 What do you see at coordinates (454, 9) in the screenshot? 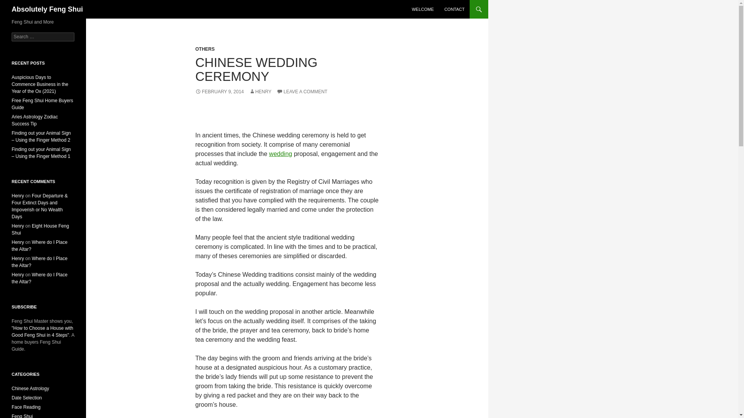
I see `CONTACT` at bounding box center [454, 9].